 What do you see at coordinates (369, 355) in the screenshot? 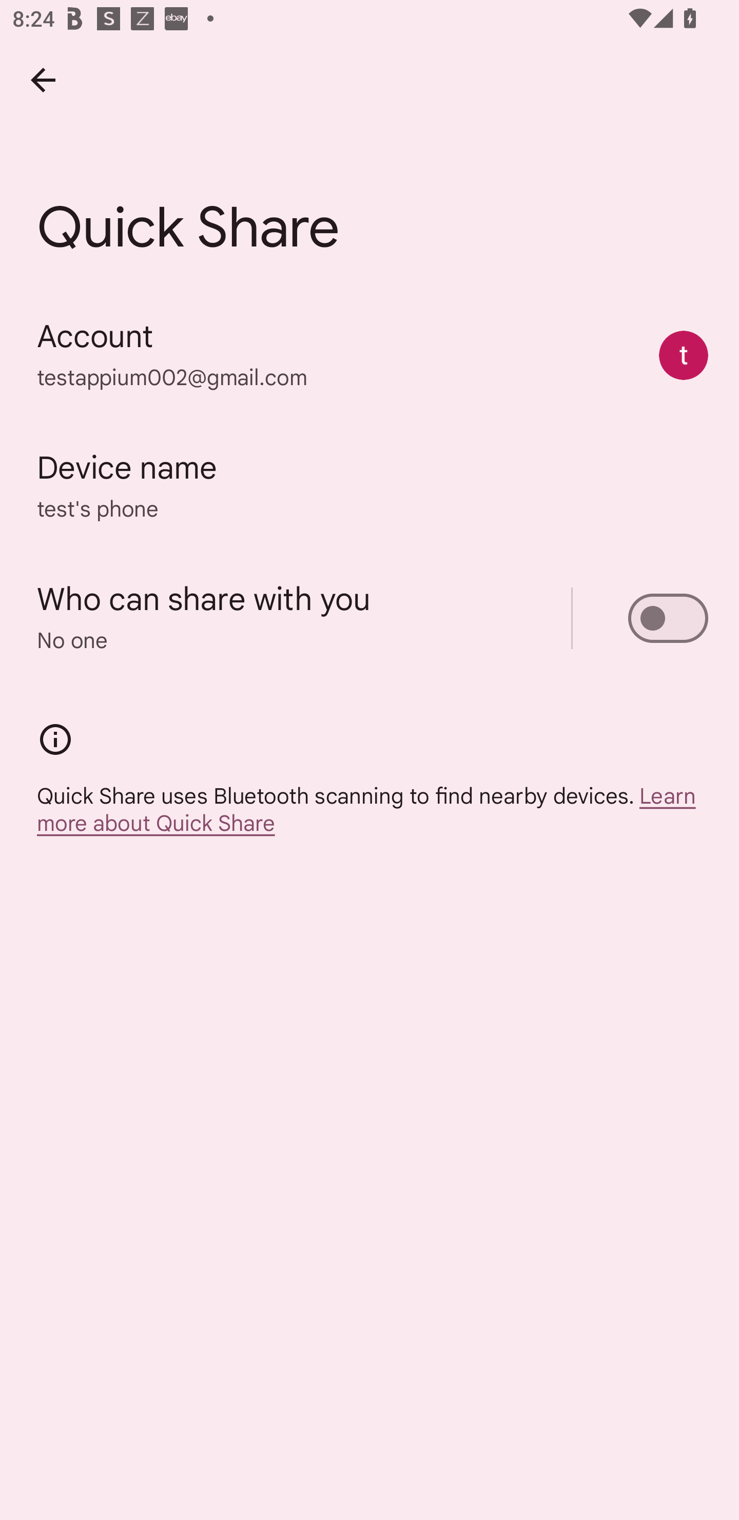
I see `Account testappium002@gmail.com` at bounding box center [369, 355].